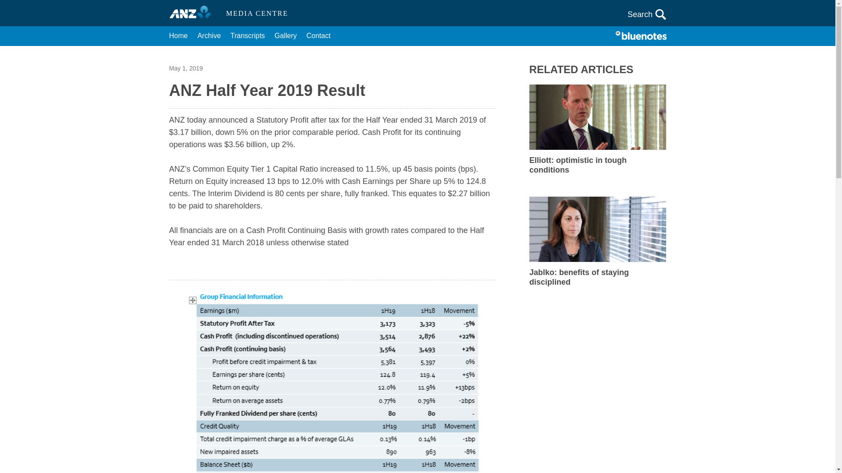 The height and width of the screenshot is (473, 842). Describe the element at coordinates (597, 277) in the screenshot. I see `Jablko: benefits of staying disciplined` at that location.